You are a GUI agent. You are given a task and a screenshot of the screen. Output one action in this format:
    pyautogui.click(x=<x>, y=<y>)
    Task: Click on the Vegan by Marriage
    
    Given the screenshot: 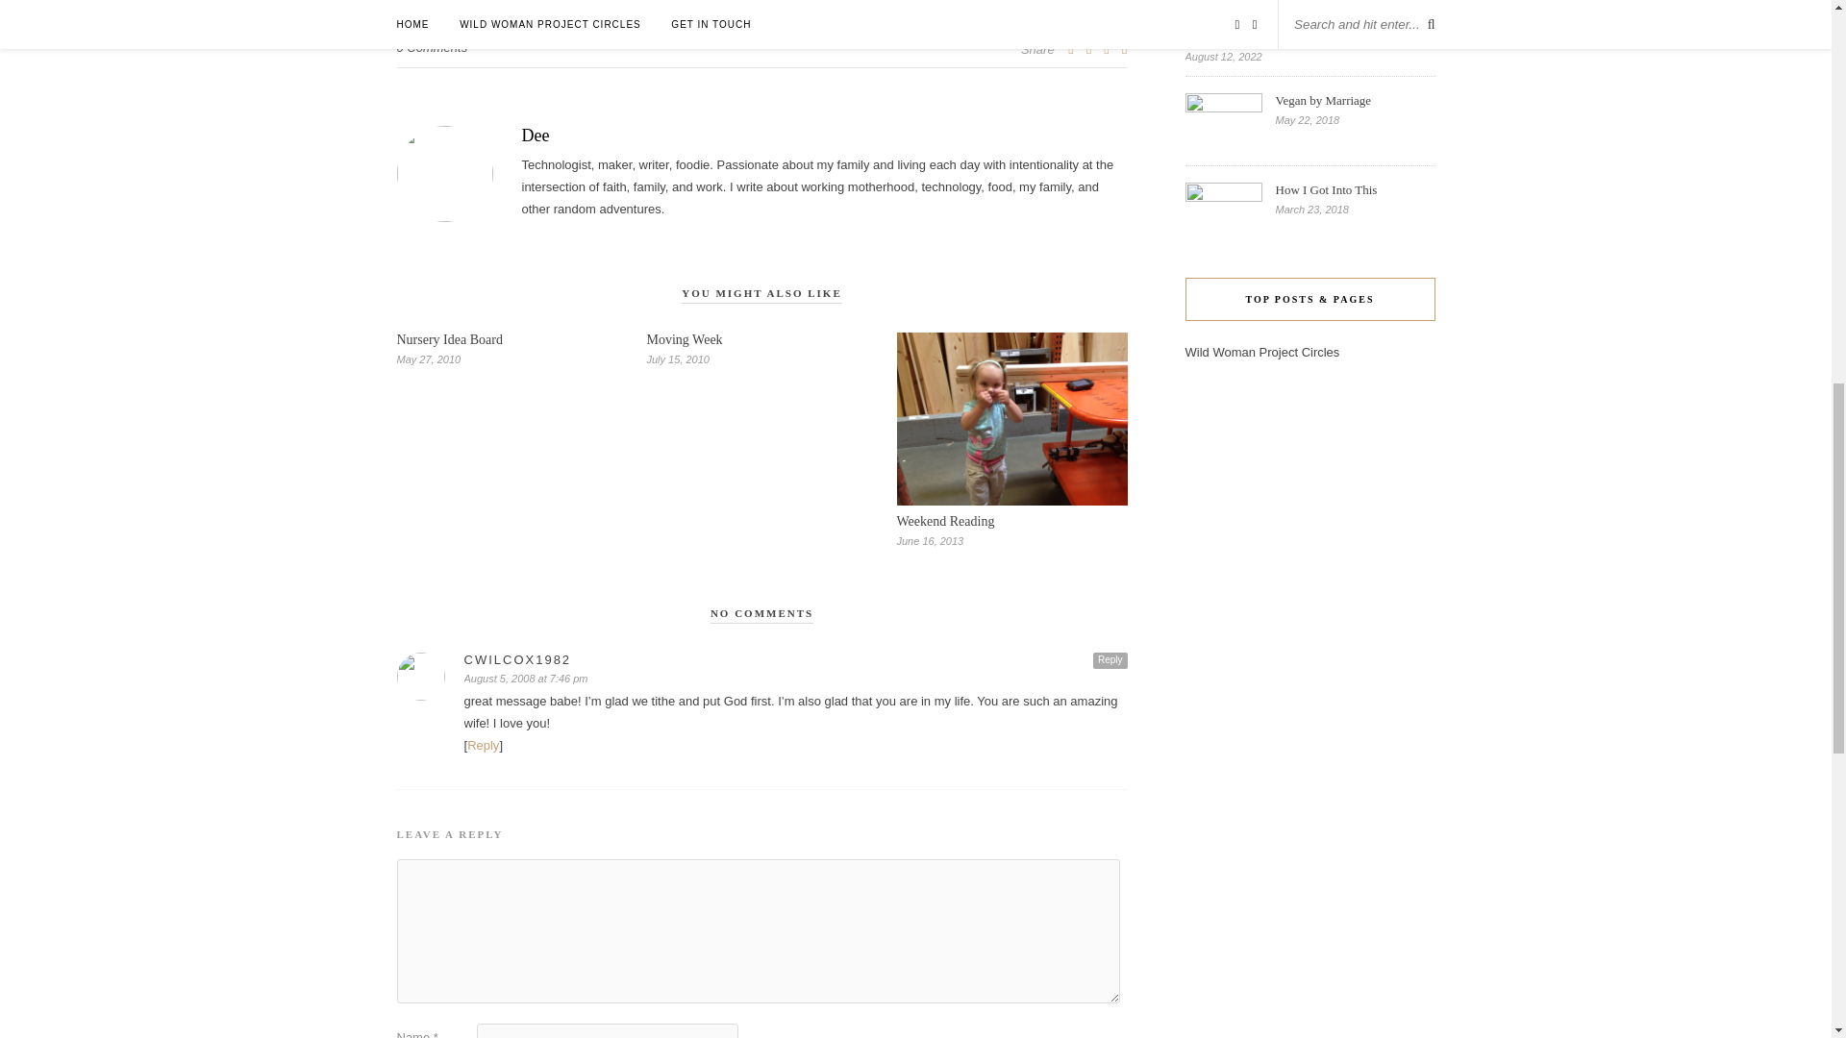 What is the action you would take?
    pyautogui.click(x=1354, y=101)
    